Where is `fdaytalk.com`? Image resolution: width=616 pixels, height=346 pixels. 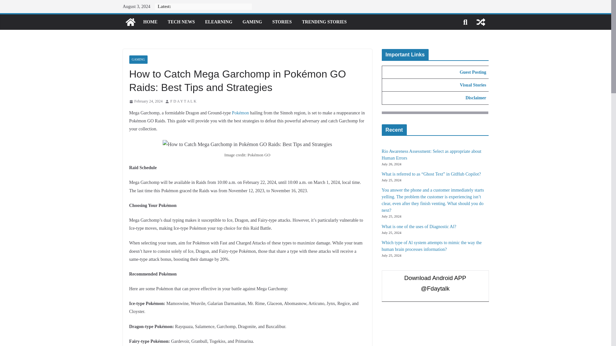
fdaytalk.com is located at coordinates (130, 22).